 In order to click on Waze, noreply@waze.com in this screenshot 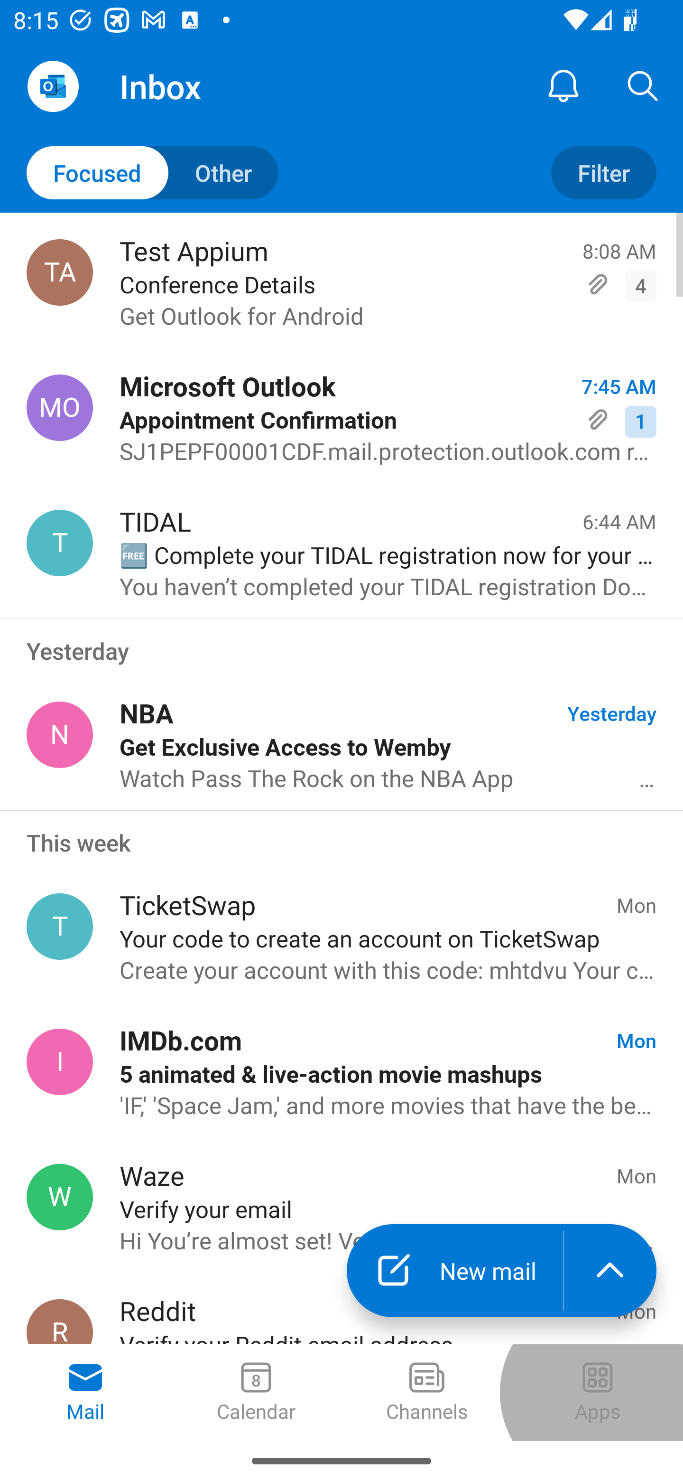, I will do `click(60, 1197)`.